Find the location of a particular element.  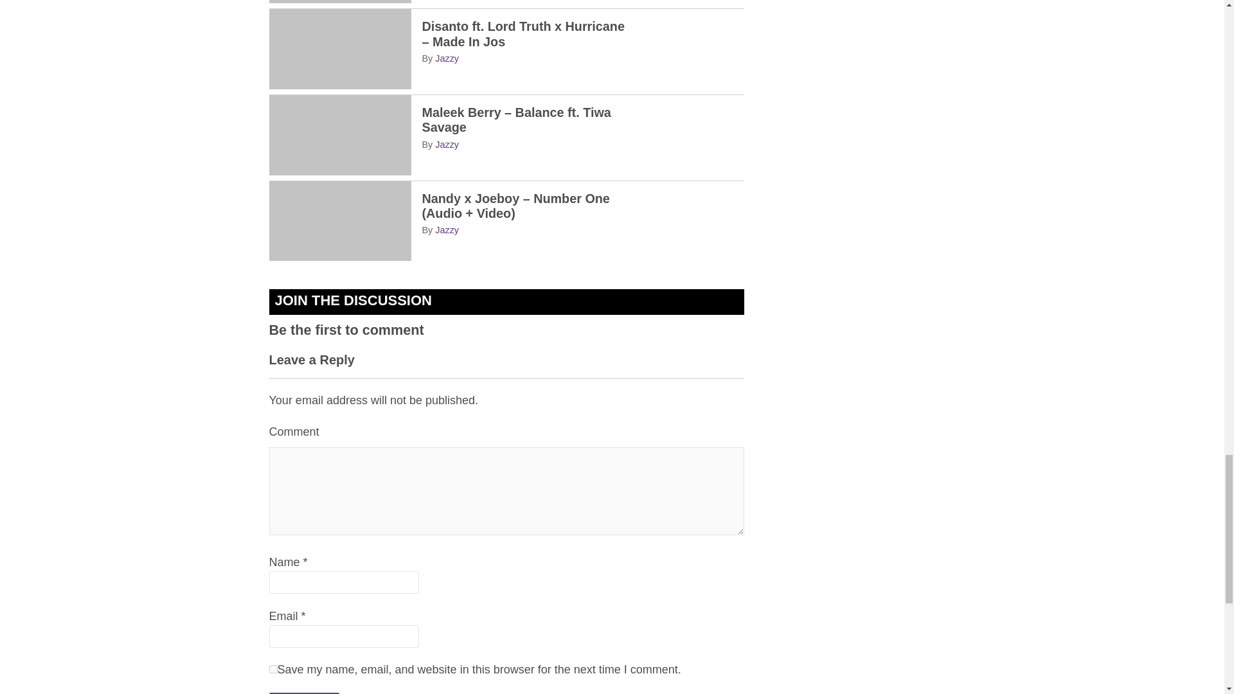

yes is located at coordinates (273, 668).